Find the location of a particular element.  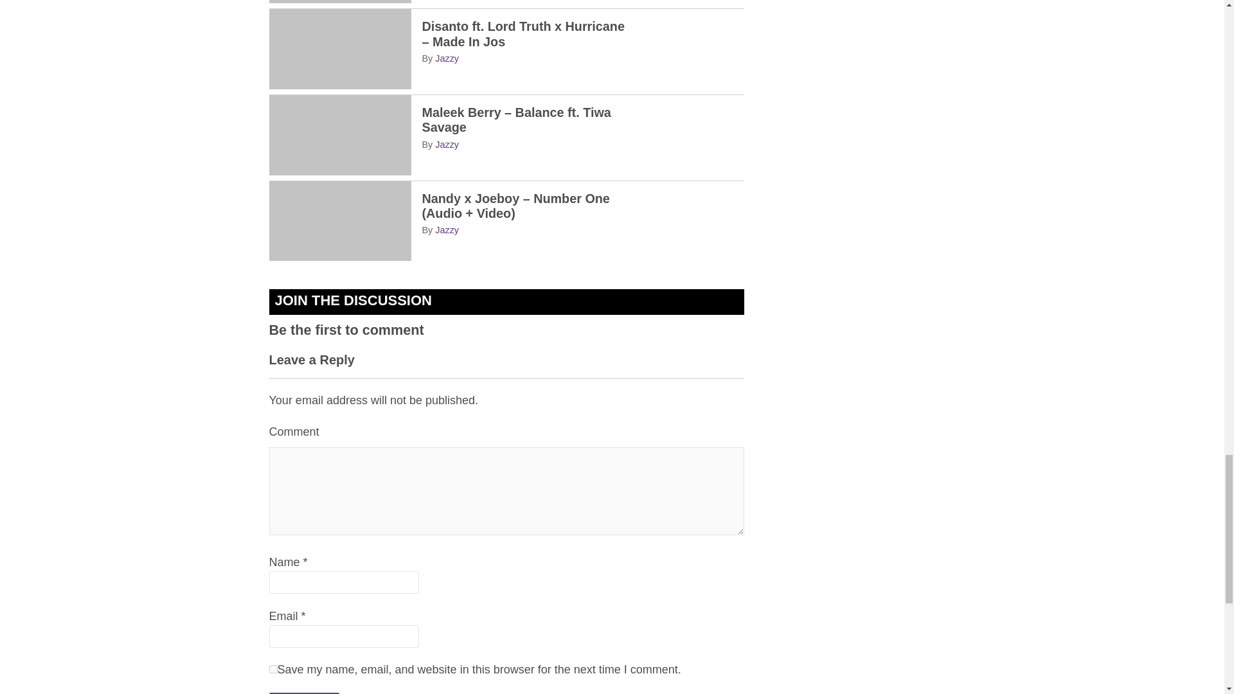

yes is located at coordinates (273, 668).